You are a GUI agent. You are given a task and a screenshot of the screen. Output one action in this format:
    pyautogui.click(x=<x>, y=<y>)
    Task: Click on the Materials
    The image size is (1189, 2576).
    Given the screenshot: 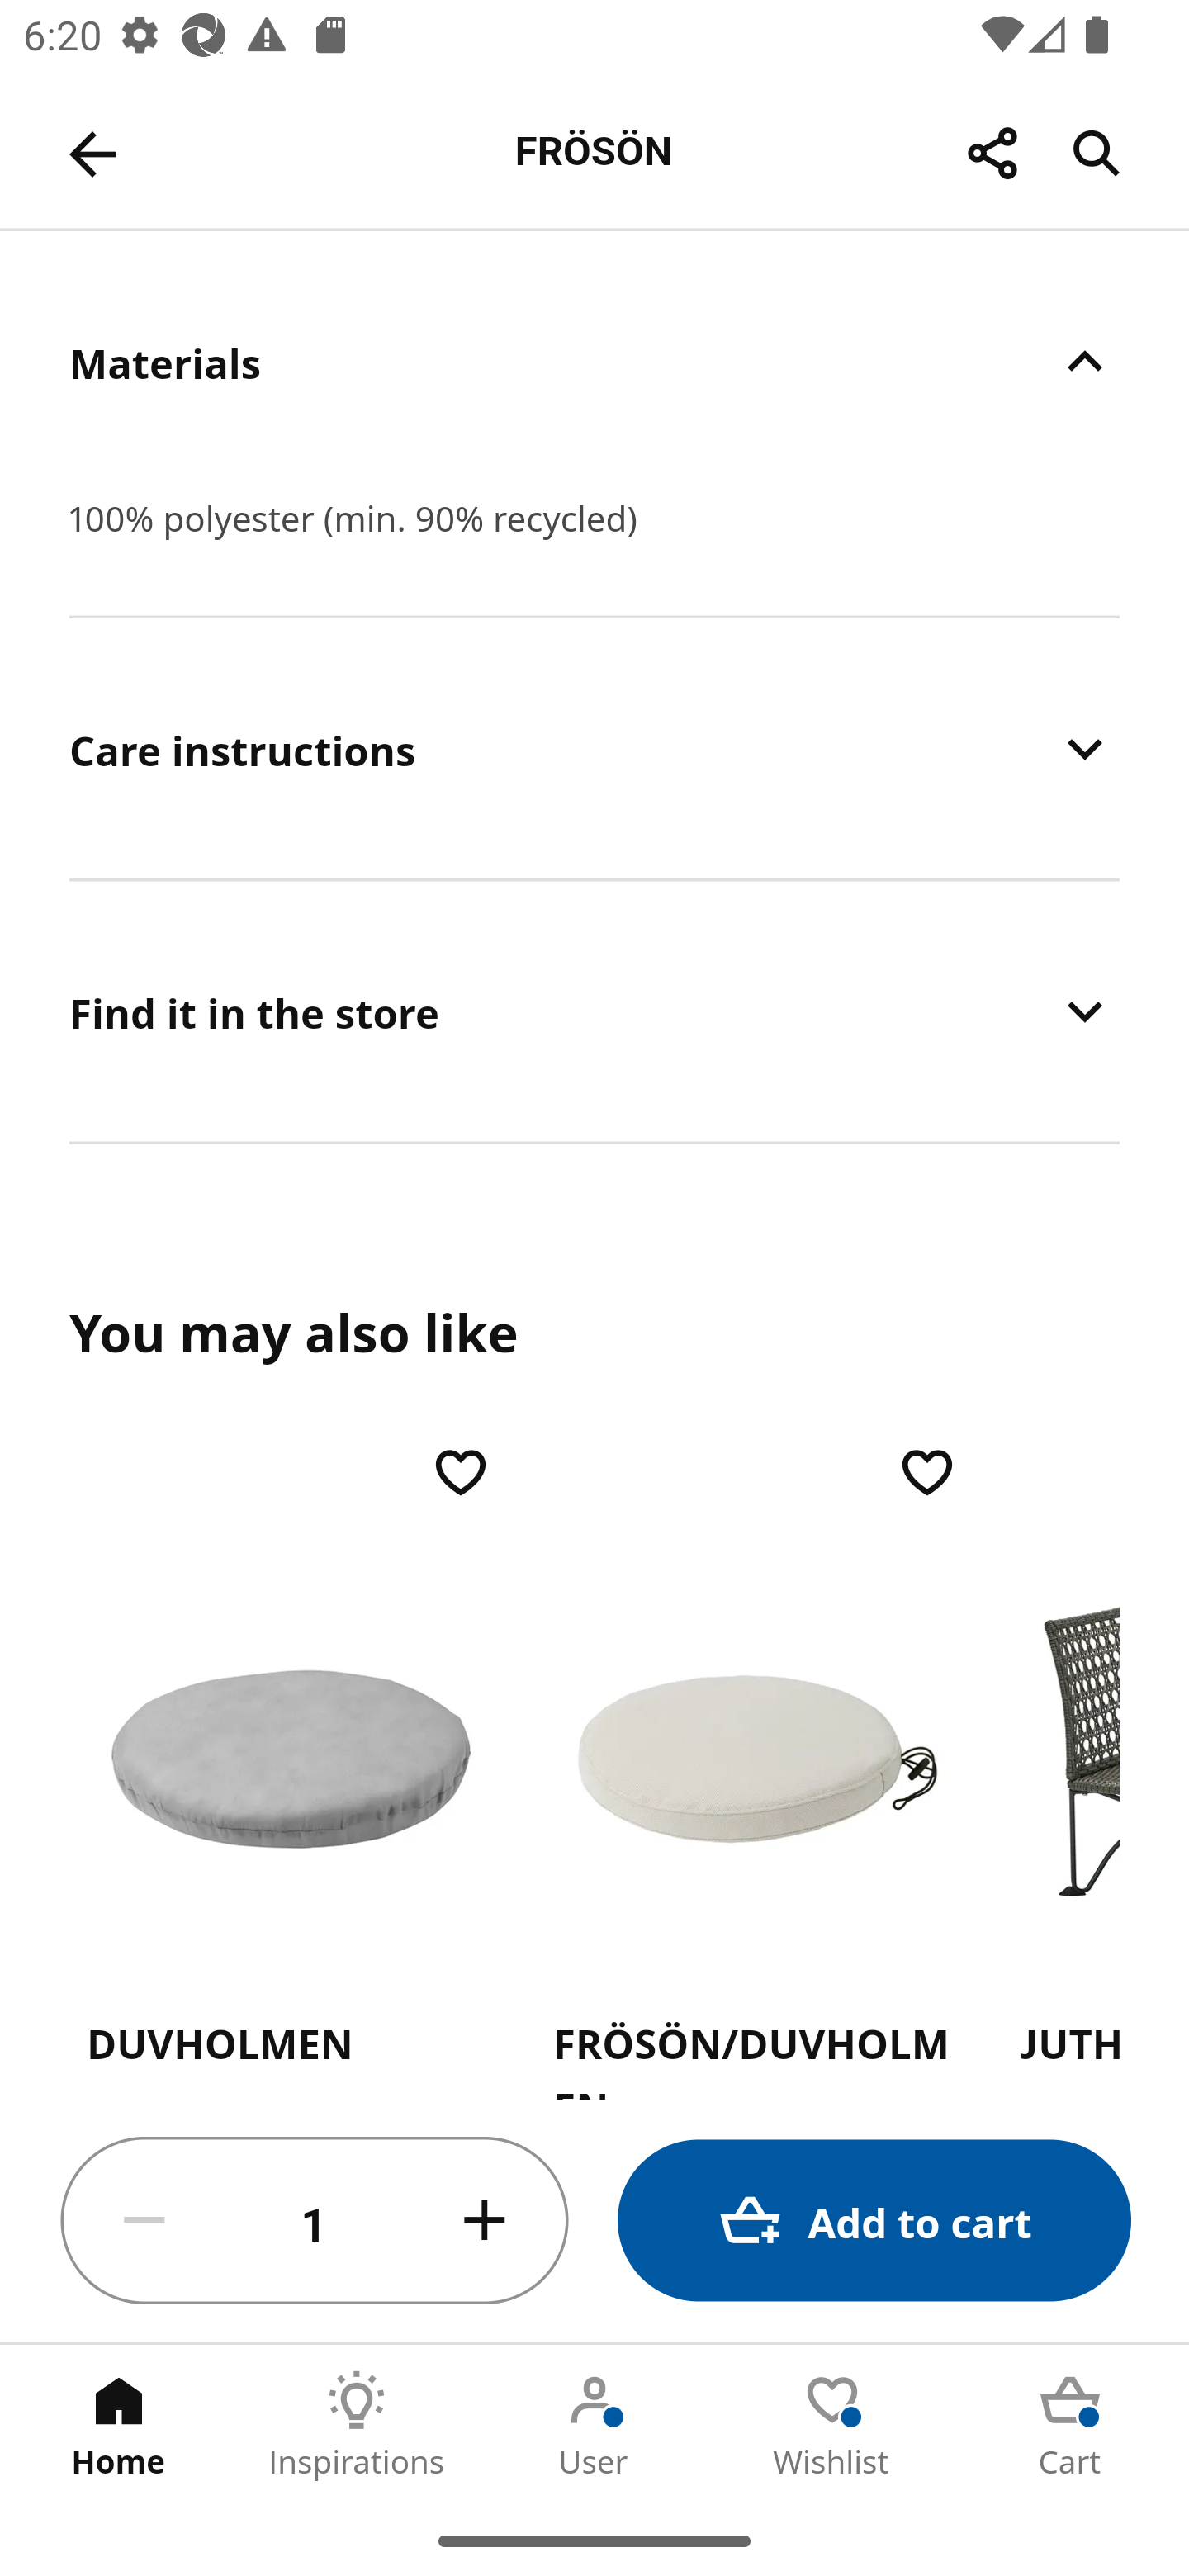 What is the action you would take?
    pyautogui.click(x=594, y=362)
    